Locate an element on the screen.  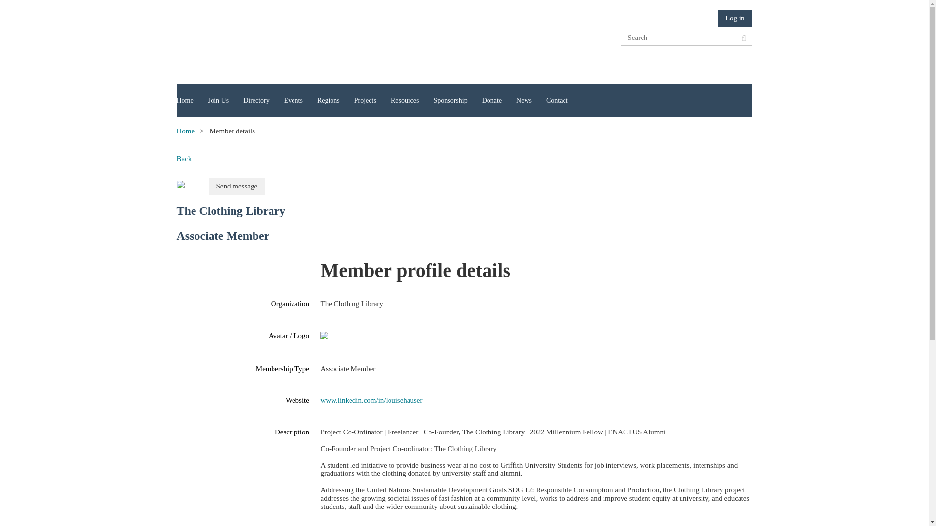
LinkedIn is located at coordinates (708, 61).